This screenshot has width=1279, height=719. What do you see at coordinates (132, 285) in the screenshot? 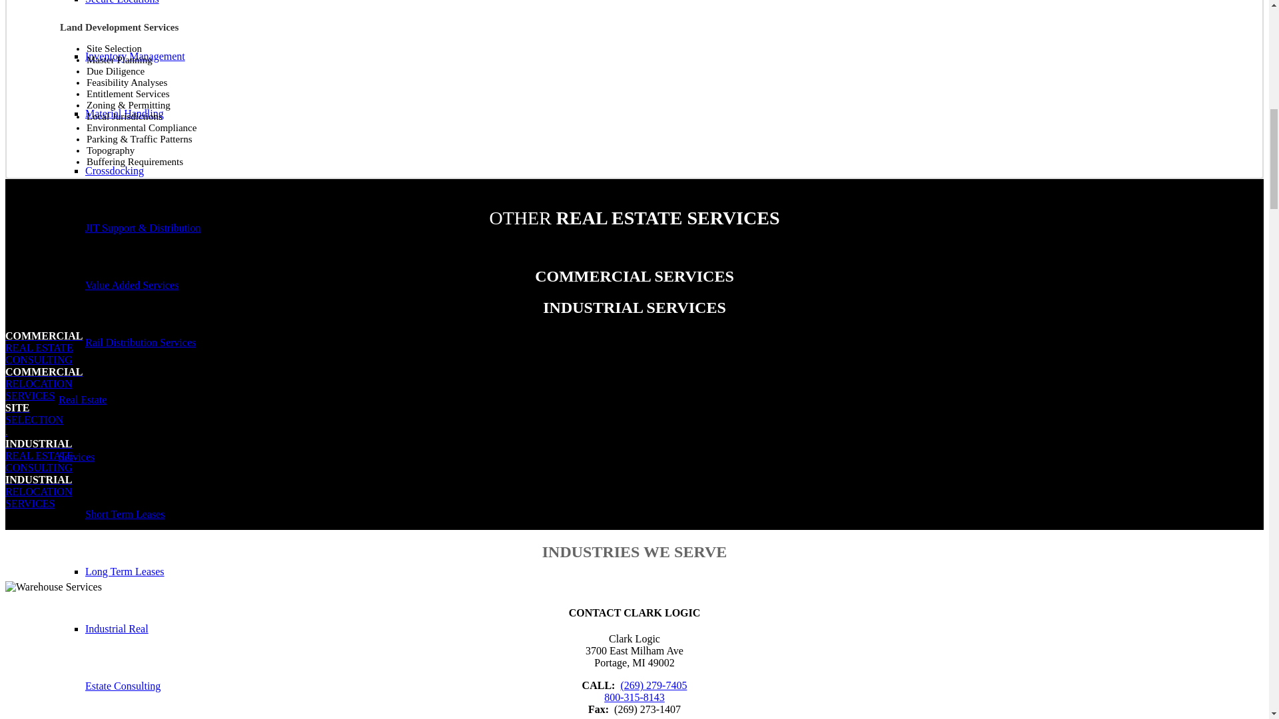
I see `Crossdocking` at bounding box center [132, 285].